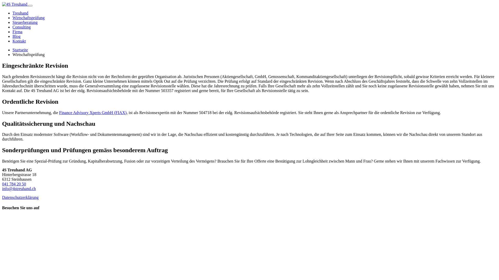 Image resolution: width=499 pixels, height=280 pixels. I want to click on Finance Advisory Xperts GmbH (FIAX), so click(93, 113).